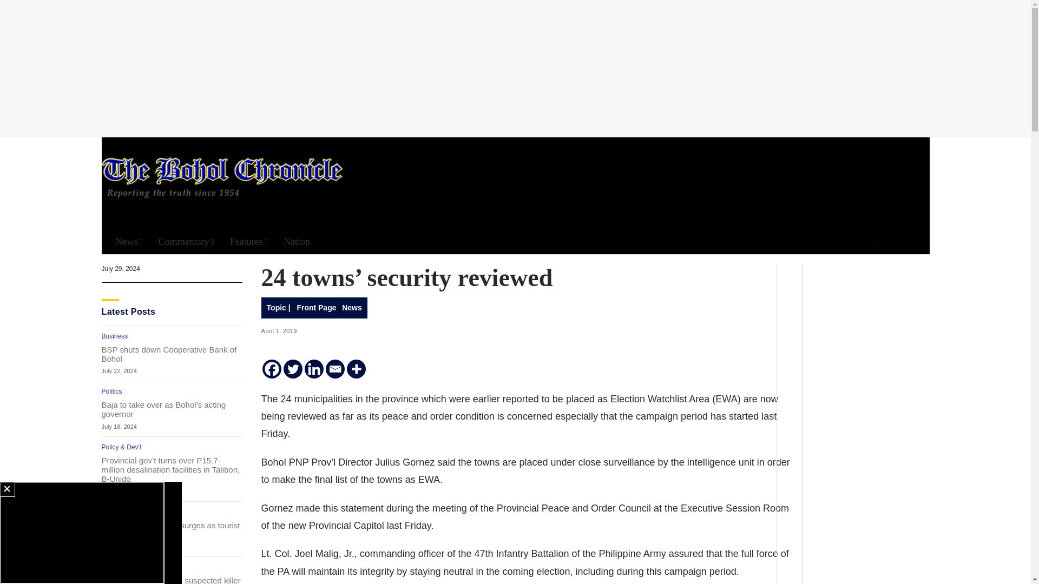 The height and width of the screenshot is (584, 1039). What do you see at coordinates (314, 369) in the screenshot?
I see `Linkedin` at bounding box center [314, 369].